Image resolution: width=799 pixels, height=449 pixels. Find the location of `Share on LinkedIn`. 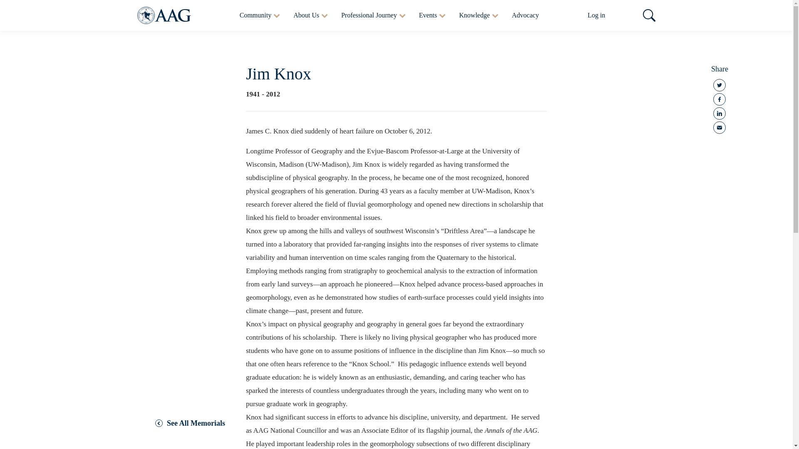

Share on LinkedIn is located at coordinates (719, 113).